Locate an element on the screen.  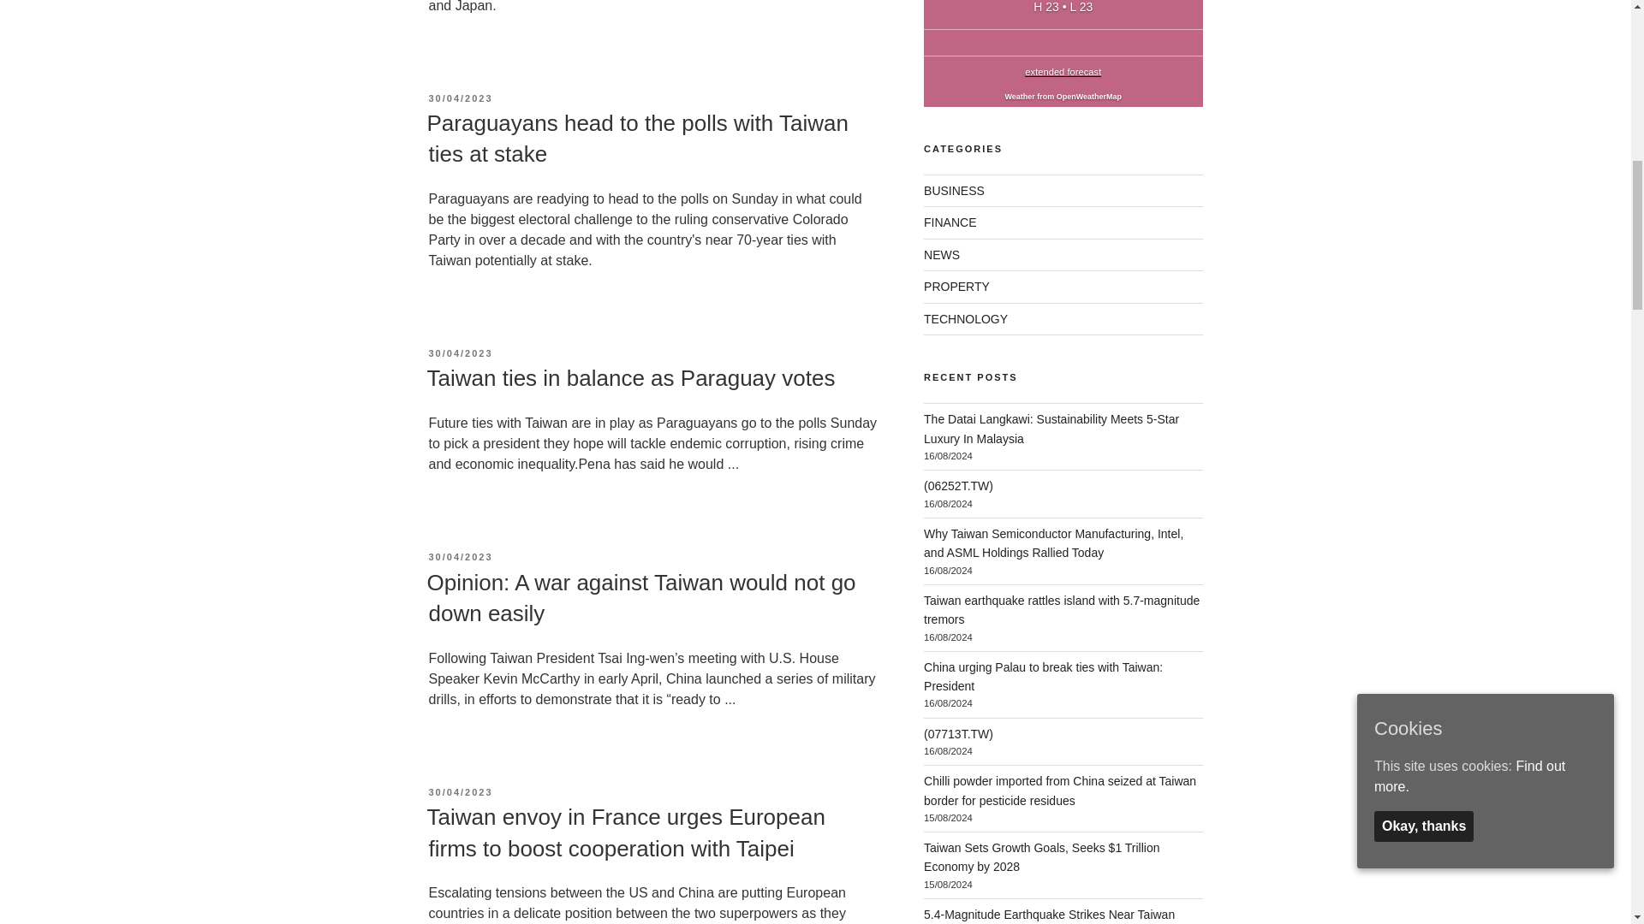
Opinion: A war against Taiwan would not go down easily is located at coordinates (640, 598).